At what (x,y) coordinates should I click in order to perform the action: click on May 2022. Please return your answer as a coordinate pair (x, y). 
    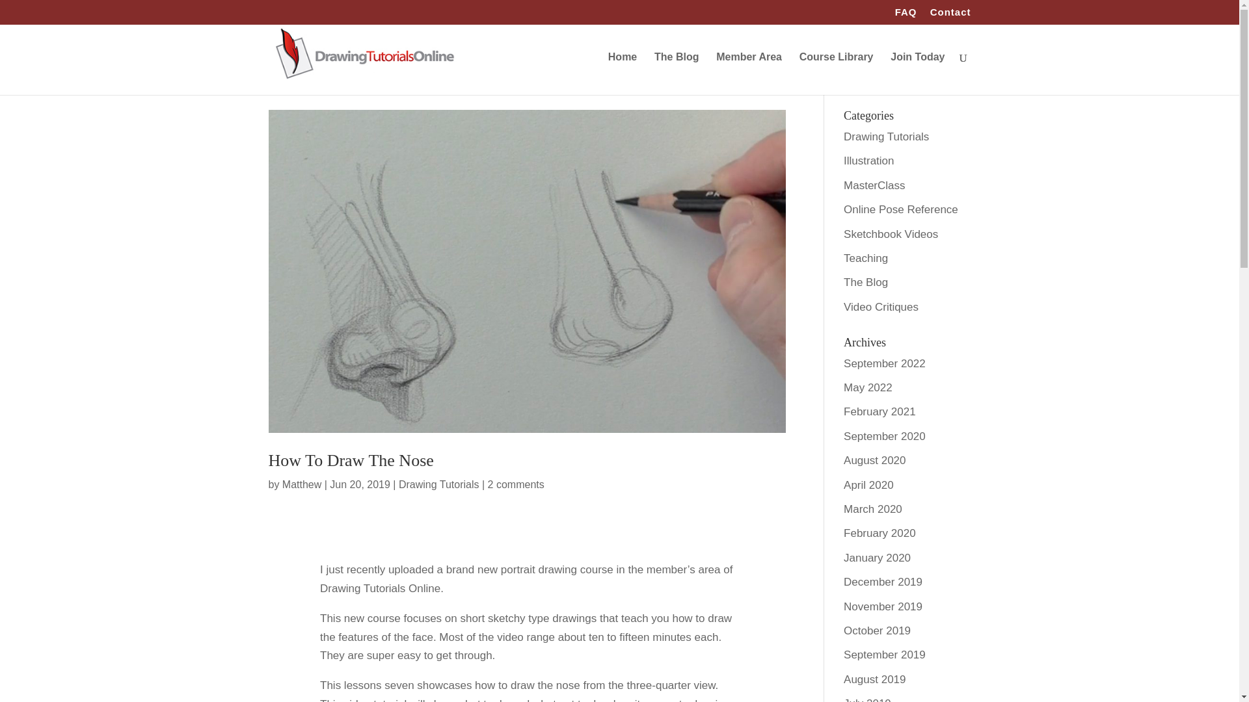
    Looking at the image, I should click on (868, 387).